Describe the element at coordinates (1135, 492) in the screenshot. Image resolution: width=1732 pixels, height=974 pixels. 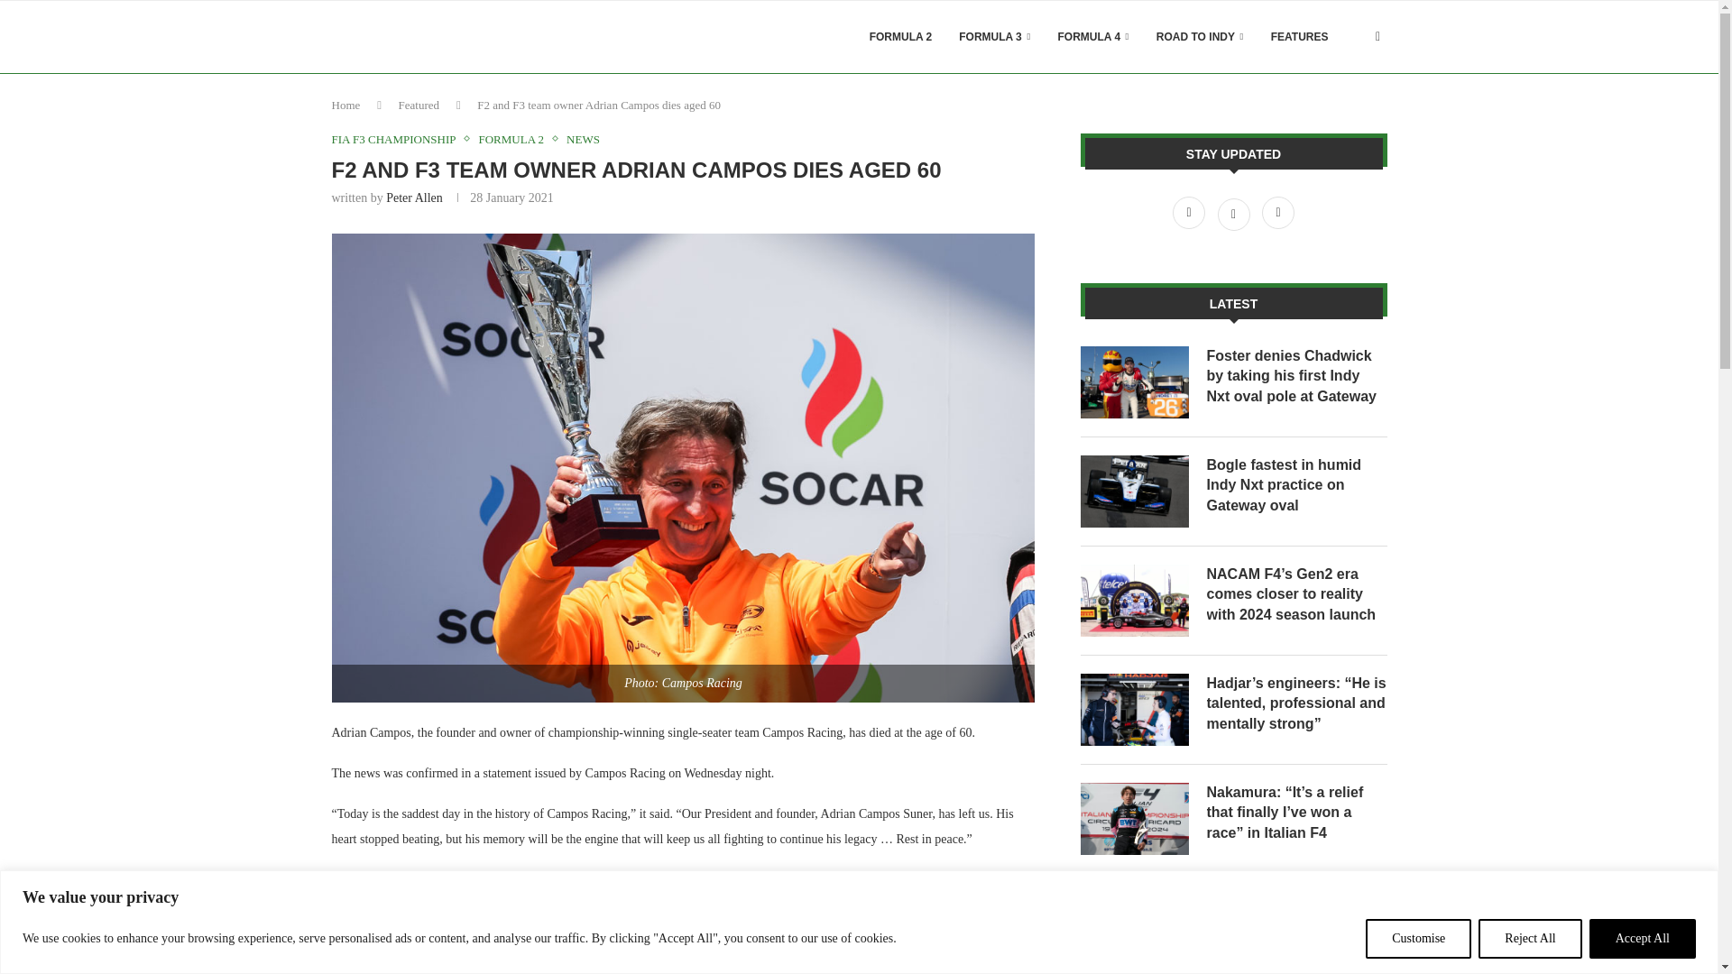
I see `Bogle fastest in humid Indy Nxt practice on Gateway oval` at that location.